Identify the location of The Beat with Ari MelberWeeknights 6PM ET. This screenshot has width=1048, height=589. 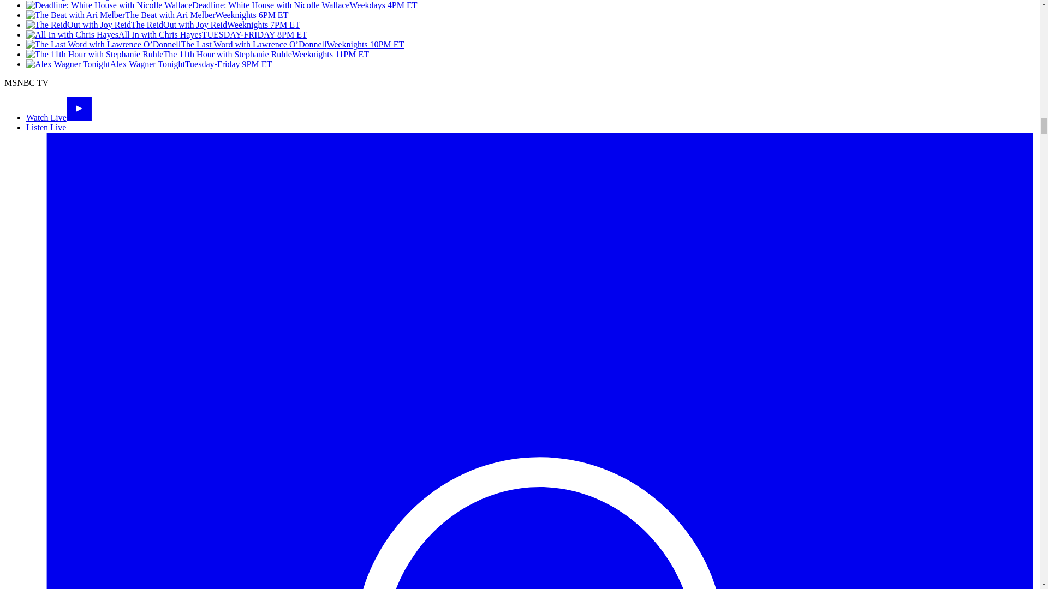
(157, 15).